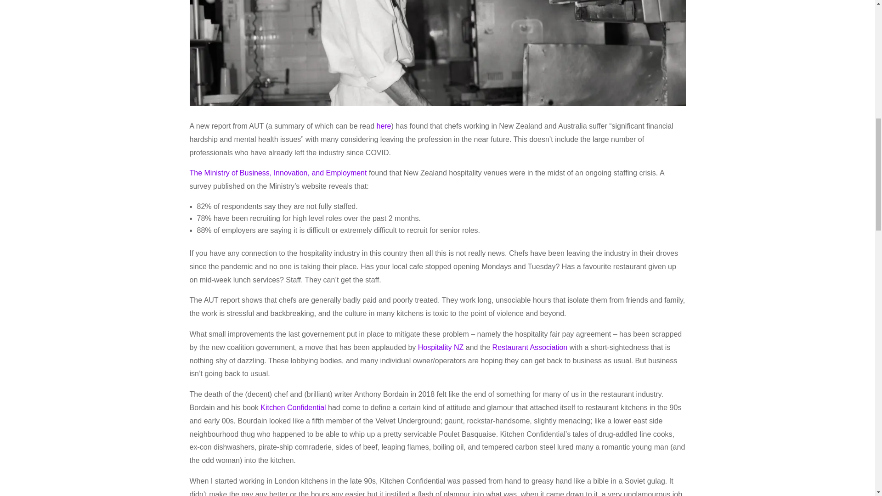 This screenshot has height=496, width=882. I want to click on Hospitality NZ, so click(441, 347).